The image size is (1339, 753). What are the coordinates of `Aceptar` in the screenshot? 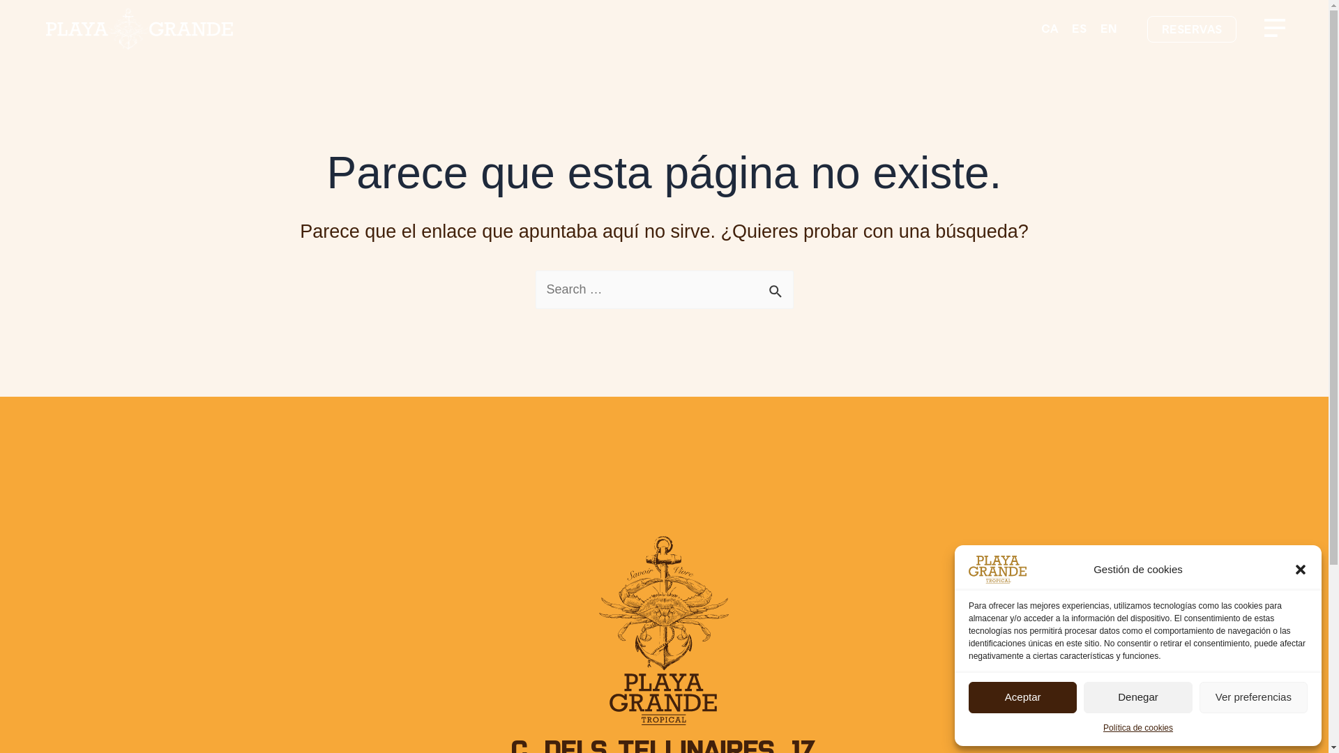 It's located at (1022, 697).